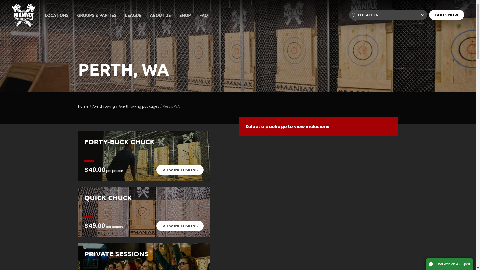  What do you see at coordinates (139, 106) in the screenshot?
I see `Axe throwing packages` at bounding box center [139, 106].